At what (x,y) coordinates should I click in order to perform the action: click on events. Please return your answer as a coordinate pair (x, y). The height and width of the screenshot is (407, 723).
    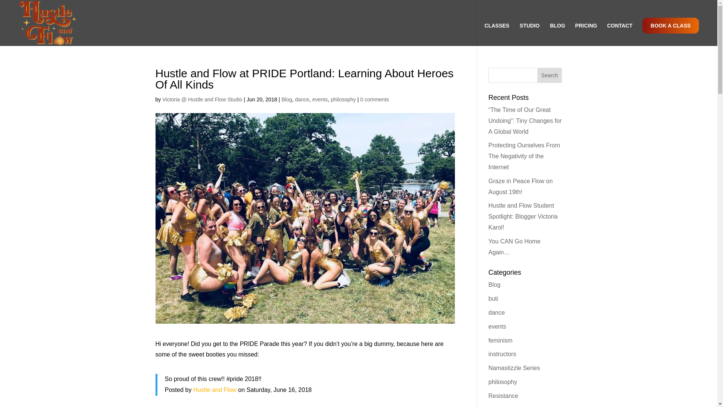
    Looking at the image, I should click on (320, 99).